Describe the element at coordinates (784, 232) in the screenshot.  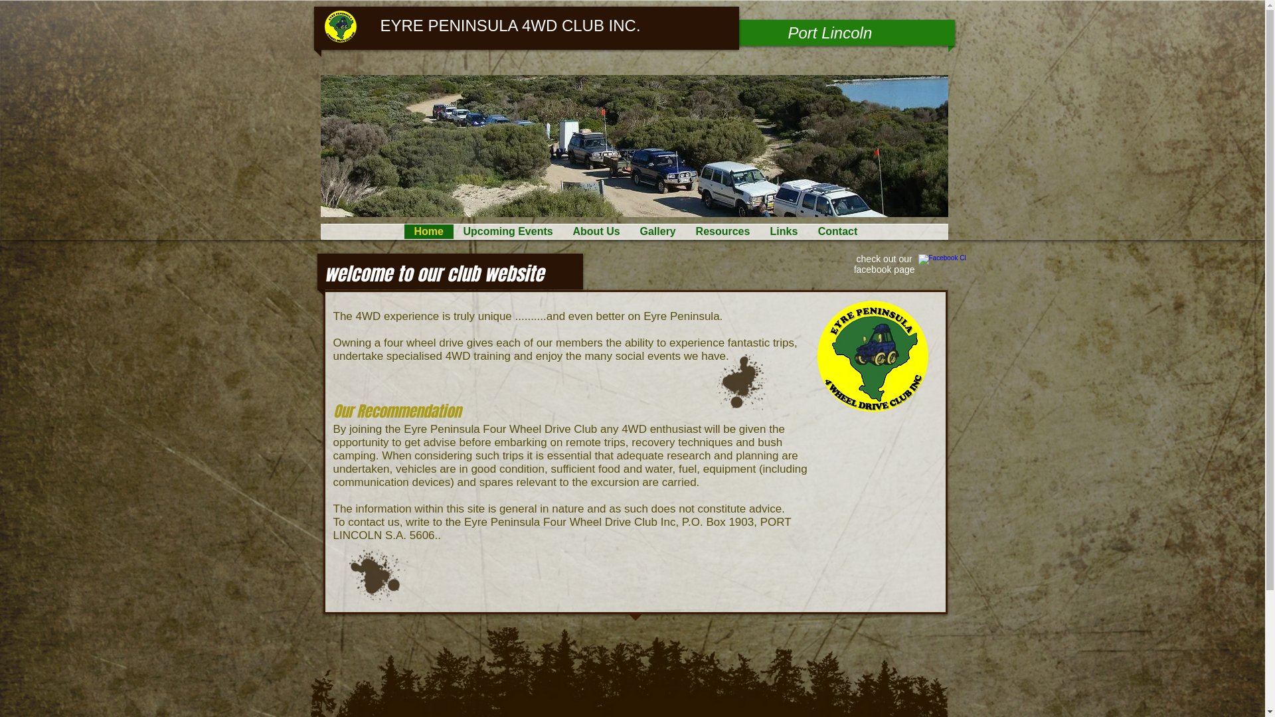
I see `Links` at that location.